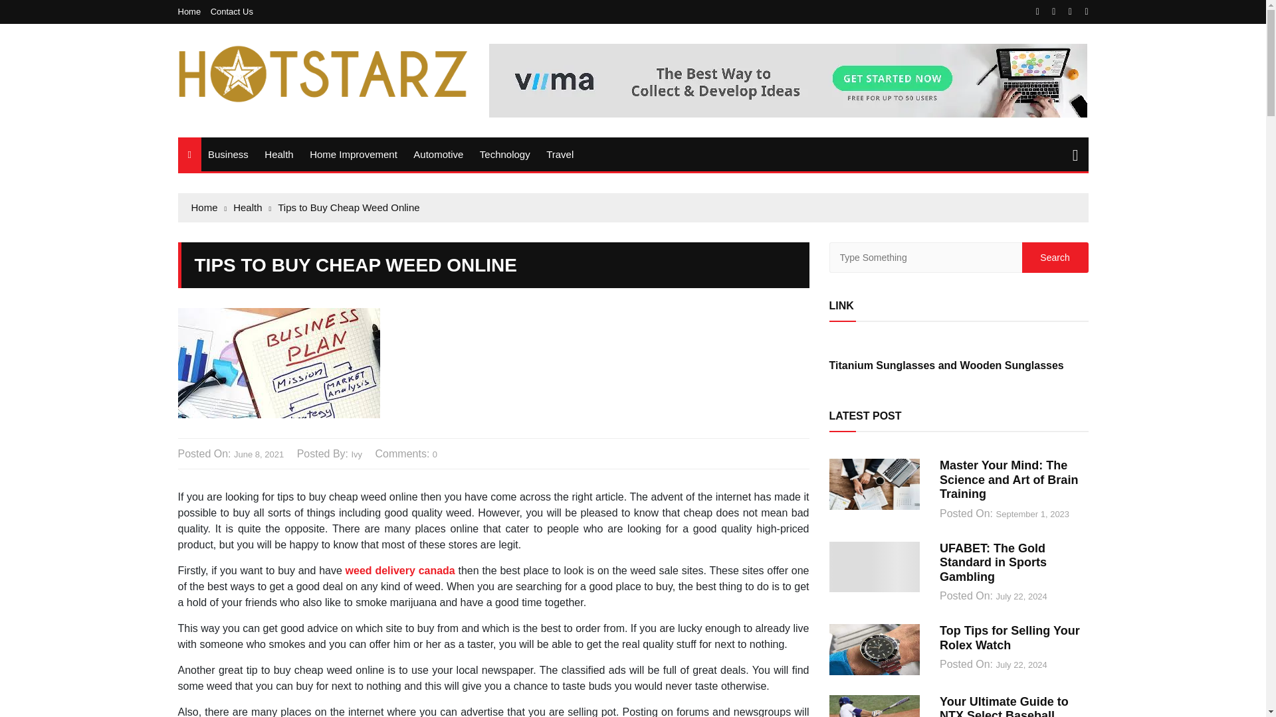 The width and height of the screenshot is (1276, 717). I want to click on Home, so click(193, 11).